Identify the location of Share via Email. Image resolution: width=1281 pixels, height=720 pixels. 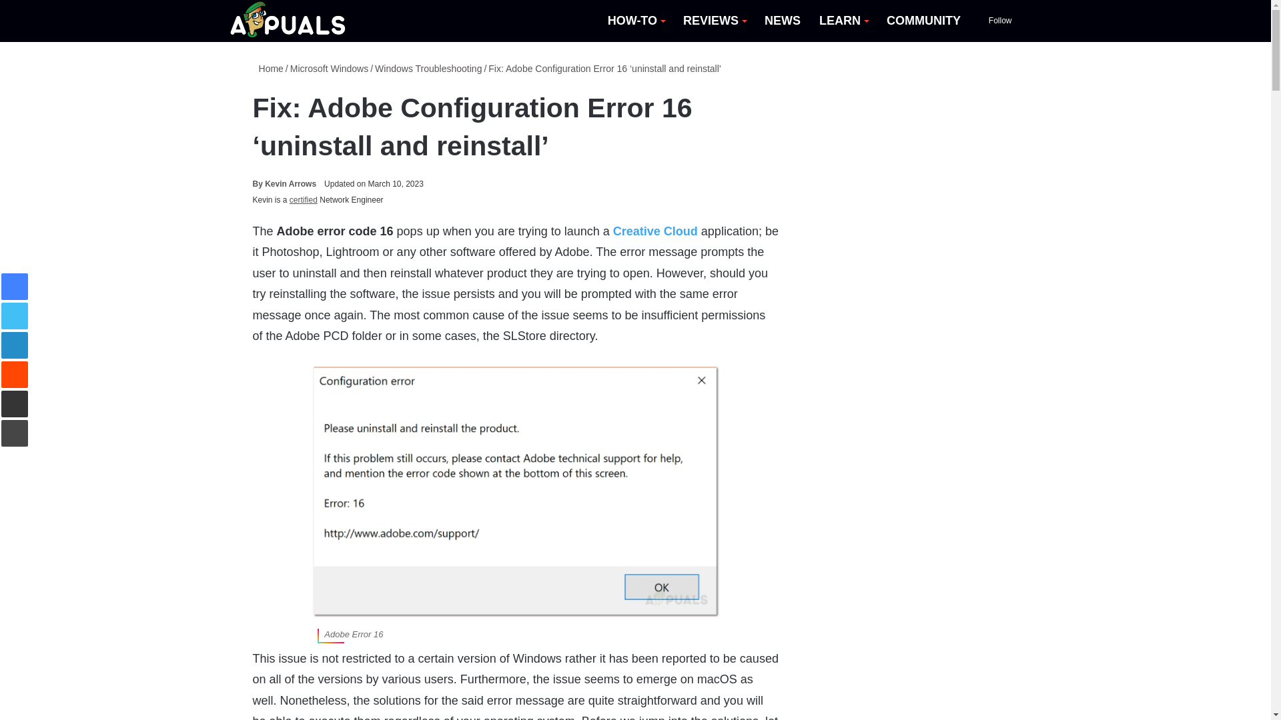
(15, 404).